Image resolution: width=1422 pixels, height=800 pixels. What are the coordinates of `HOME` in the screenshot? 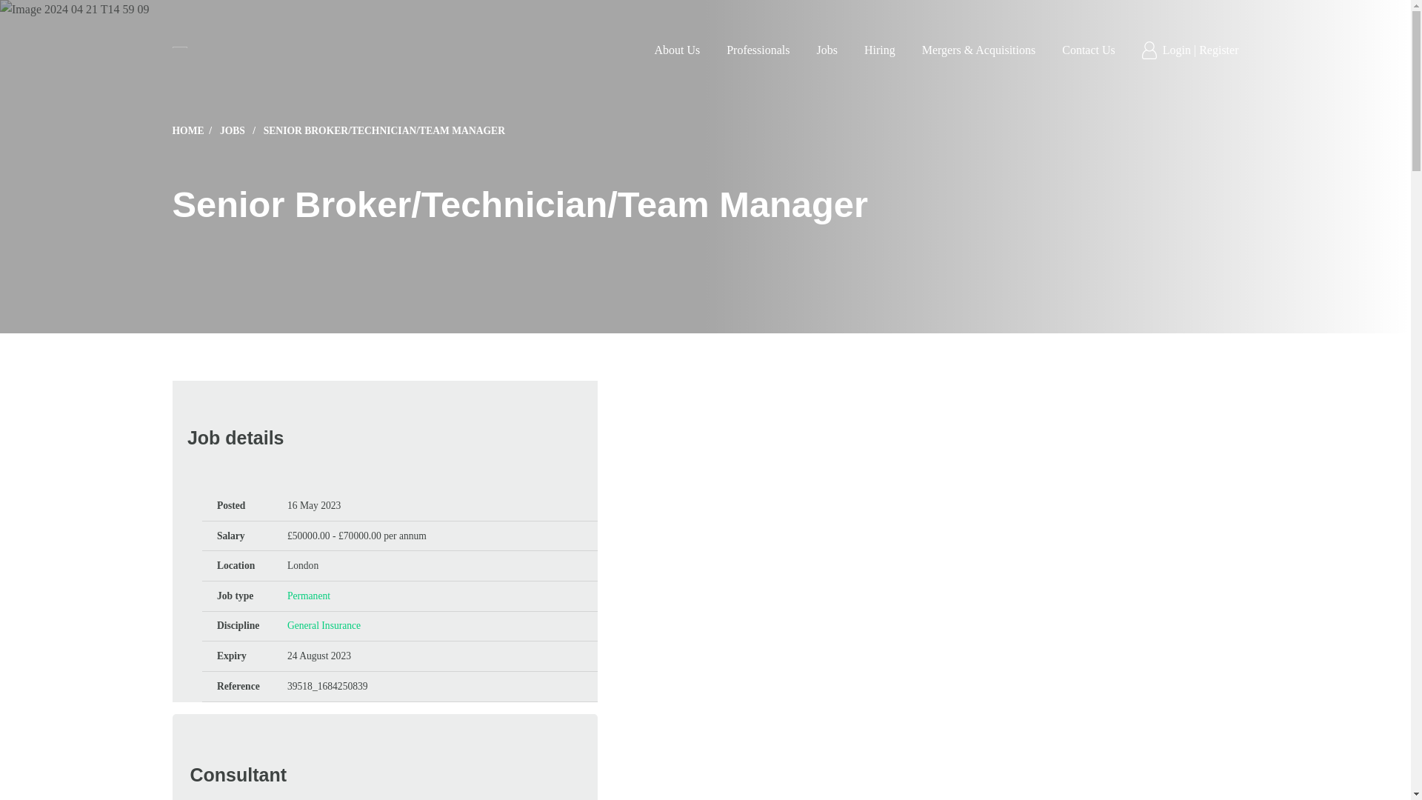 It's located at (194, 130).